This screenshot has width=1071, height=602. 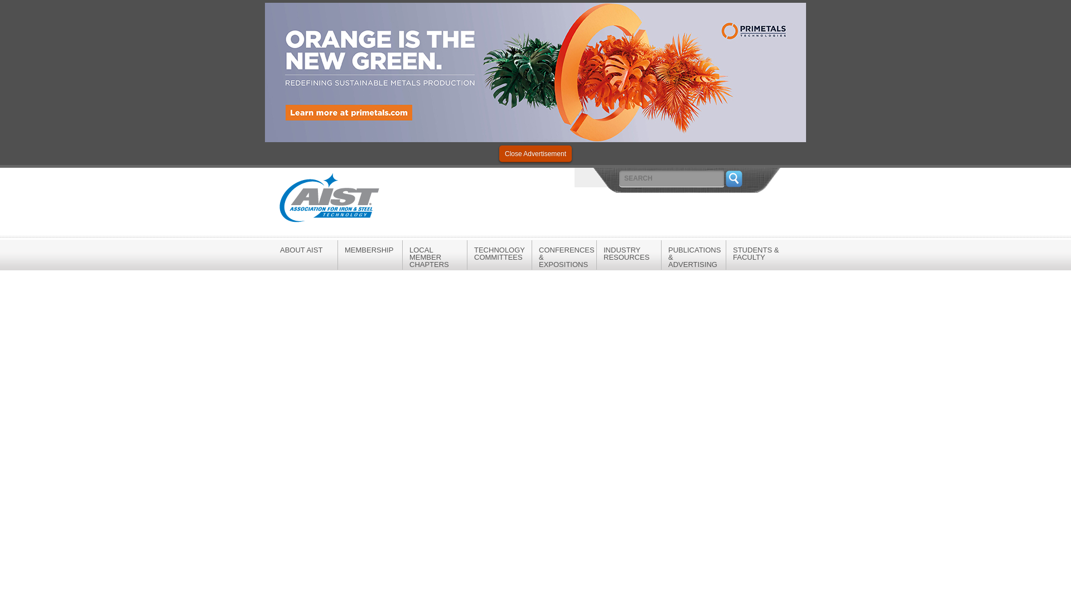 I want to click on ABOUT AIST, so click(x=305, y=250).